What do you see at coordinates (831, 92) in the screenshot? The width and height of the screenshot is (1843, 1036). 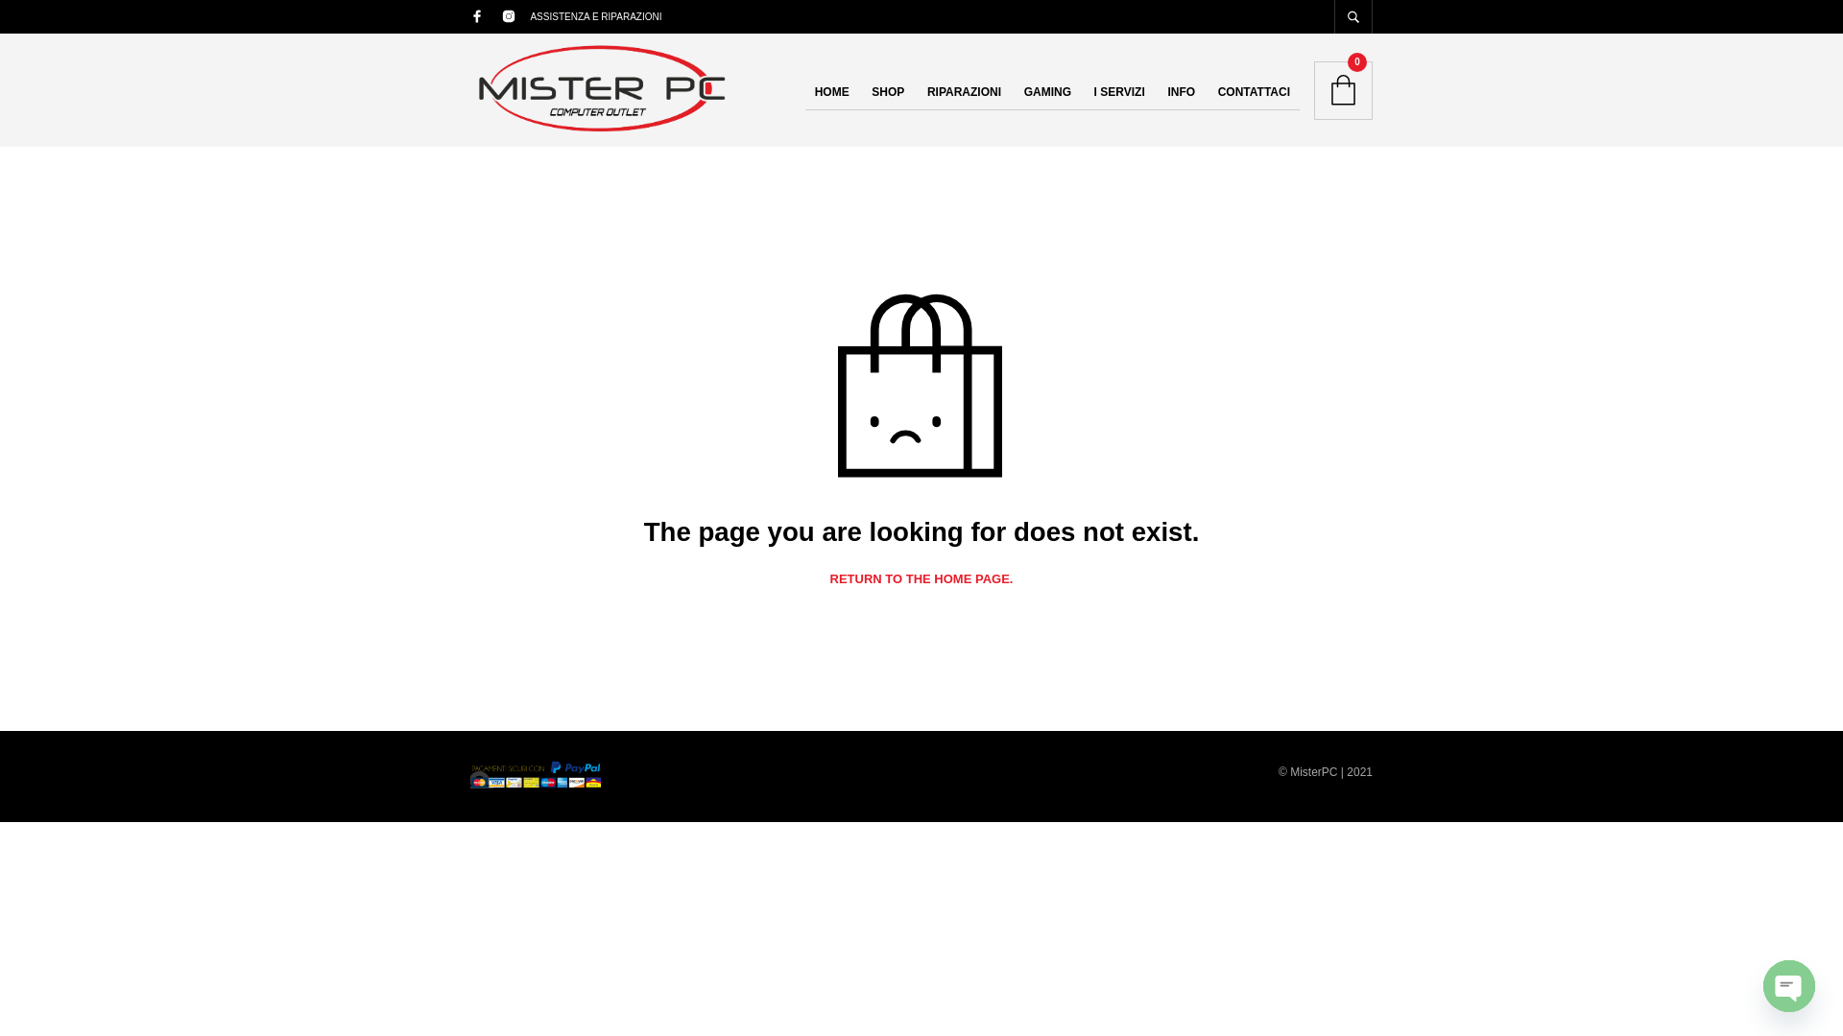 I see `HOME` at bounding box center [831, 92].